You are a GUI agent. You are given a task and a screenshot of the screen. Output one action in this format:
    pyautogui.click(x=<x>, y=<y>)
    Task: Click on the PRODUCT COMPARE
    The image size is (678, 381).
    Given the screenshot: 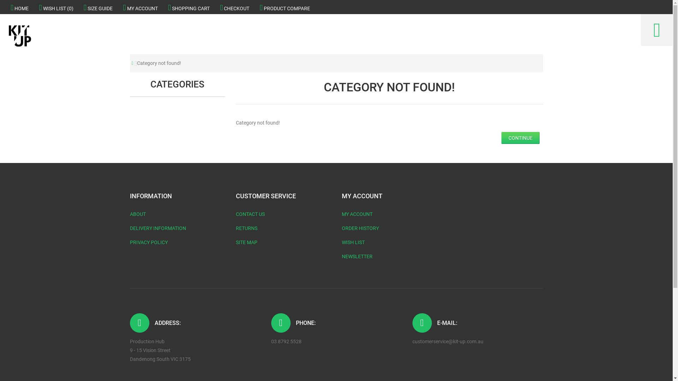 What is the action you would take?
    pyautogui.click(x=285, y=7)
    